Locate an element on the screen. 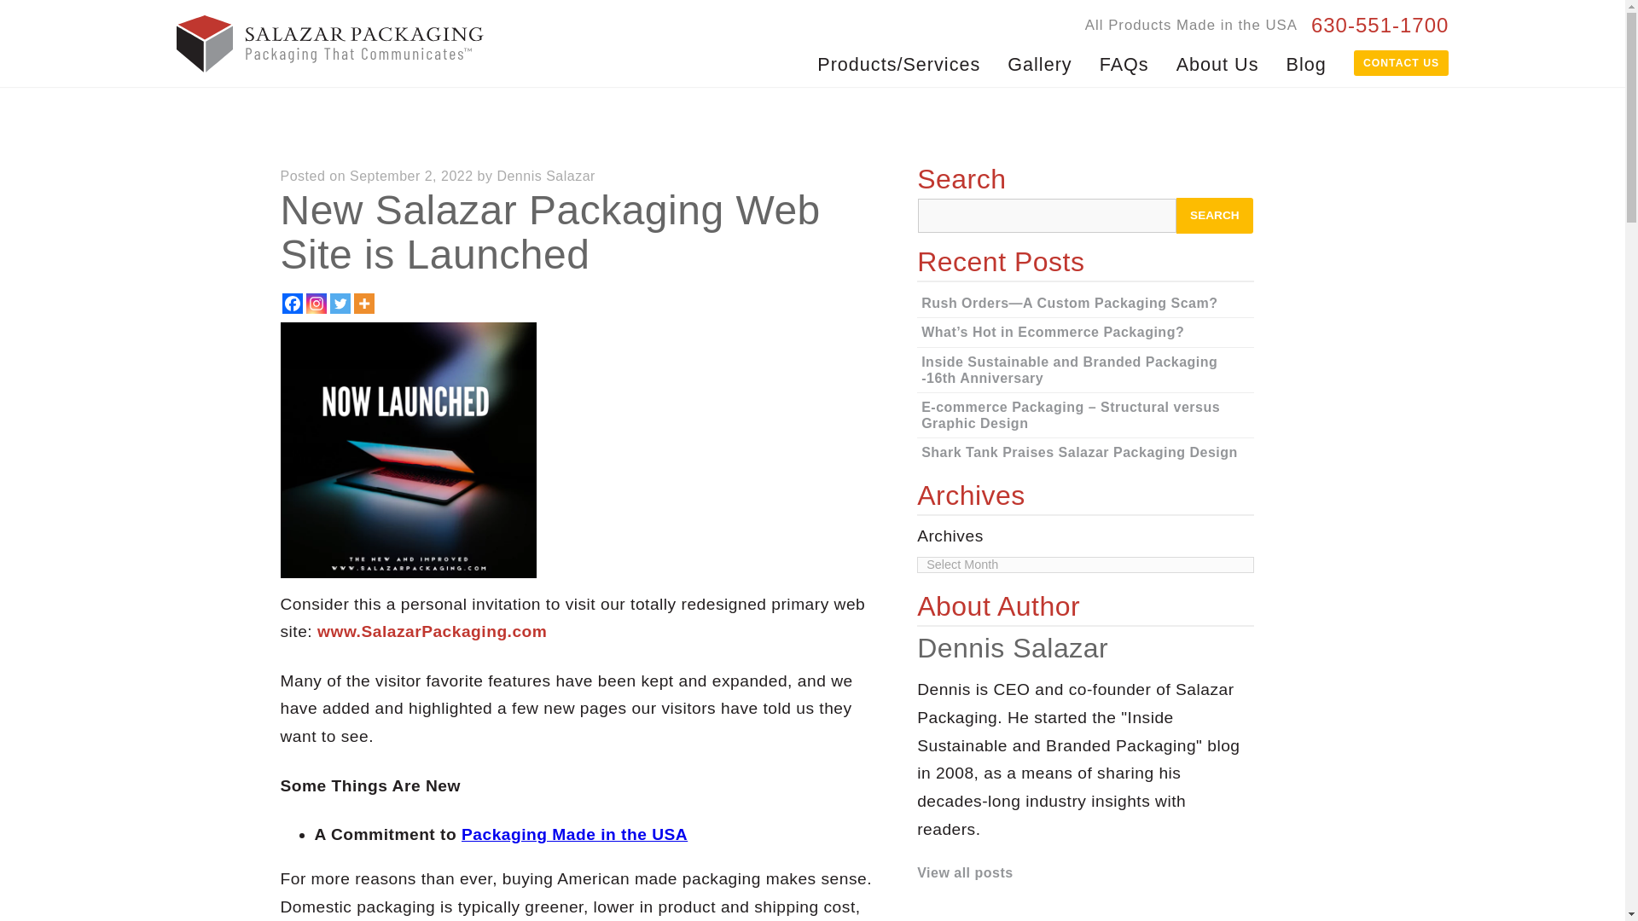 The height and width of the screenshot is (921, 1638). All Products Made in the USA is located at coordinates (1191, 25).